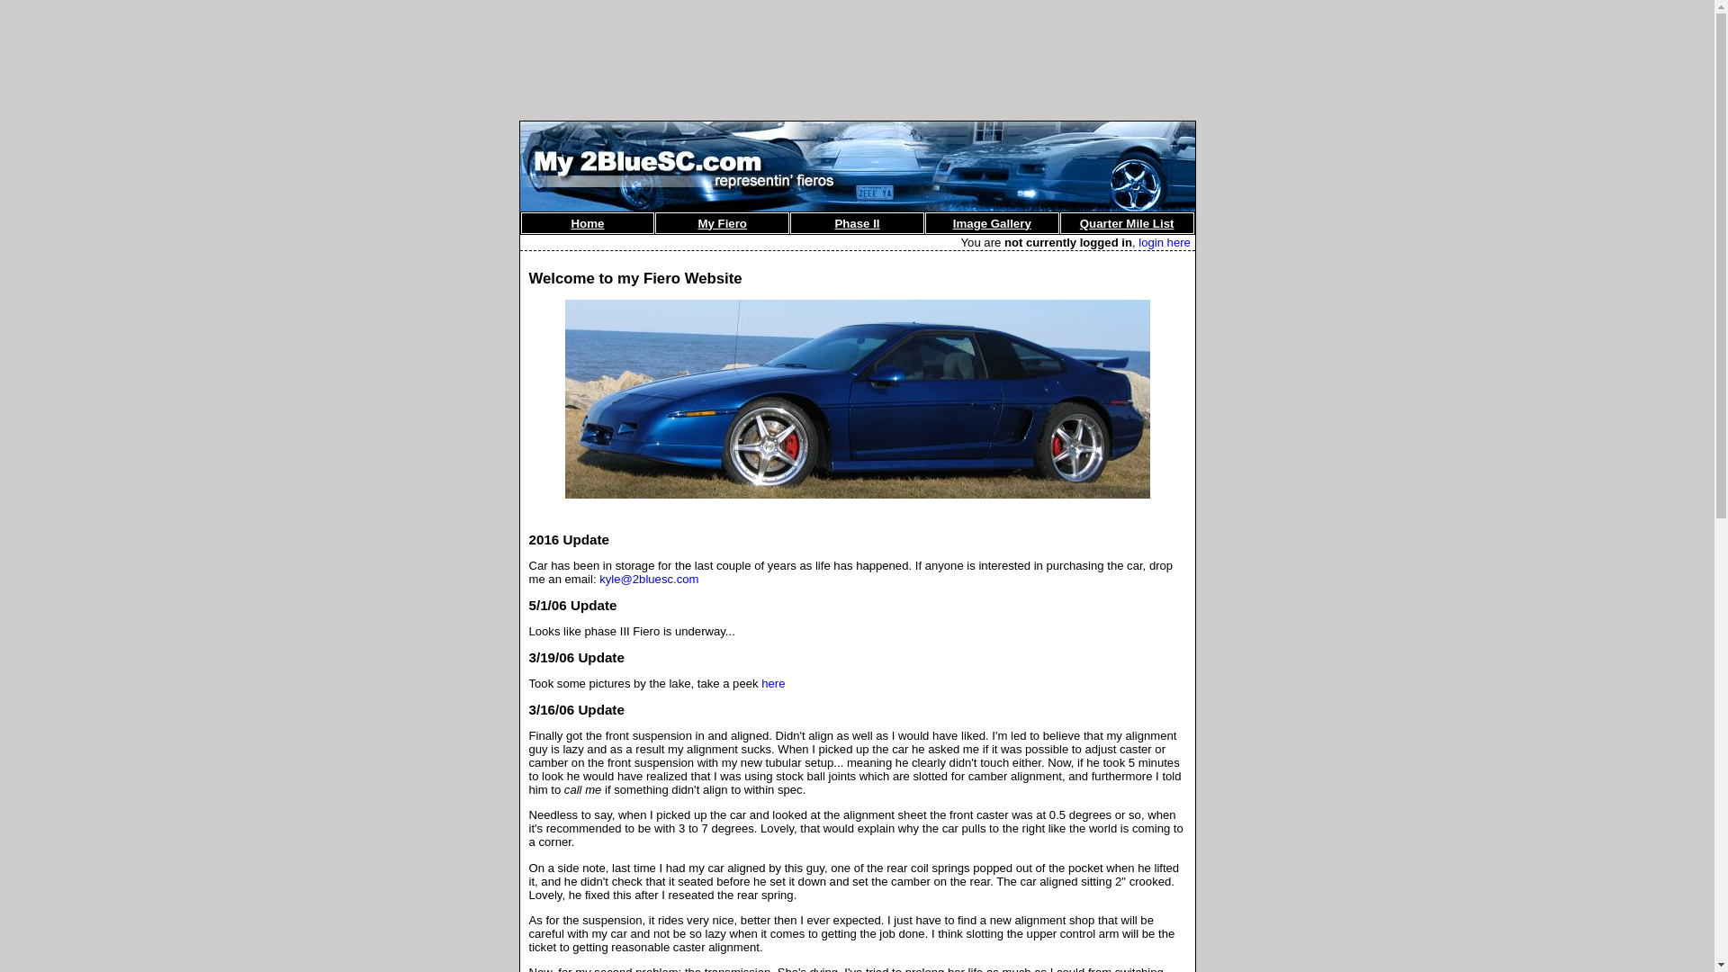 Image resolution: width=1728 pixels, height=972 pixels. What do you see at coordinates (1165, 243) in the screenshot?
I see `login here` at bounding box center [1165, 243].